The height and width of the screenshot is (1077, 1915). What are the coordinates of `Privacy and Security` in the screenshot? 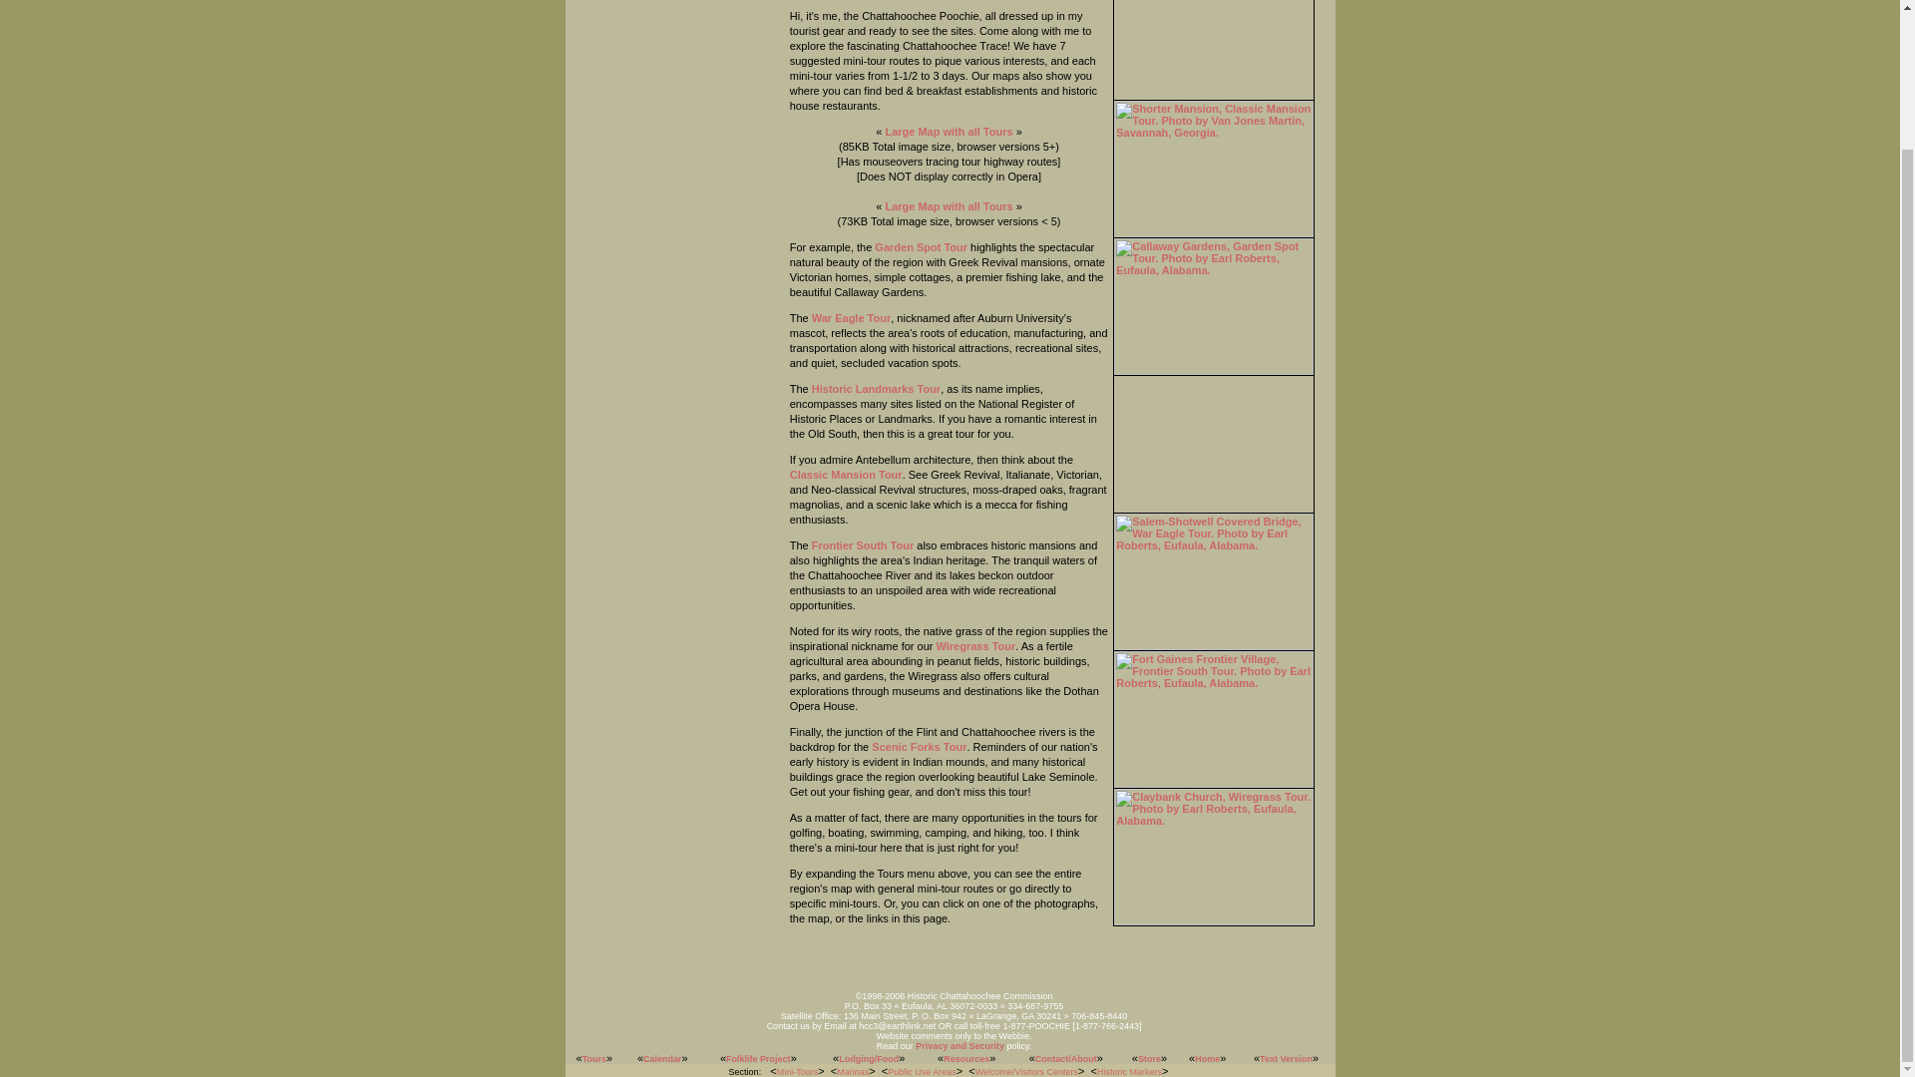 It's located at (959, 1046).